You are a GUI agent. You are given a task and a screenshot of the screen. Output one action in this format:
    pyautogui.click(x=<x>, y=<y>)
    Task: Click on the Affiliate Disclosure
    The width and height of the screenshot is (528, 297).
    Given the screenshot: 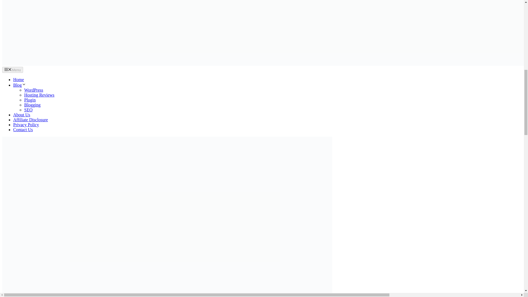 What is the action you would take?
    pyautogui.click(x=31, y=119)
    